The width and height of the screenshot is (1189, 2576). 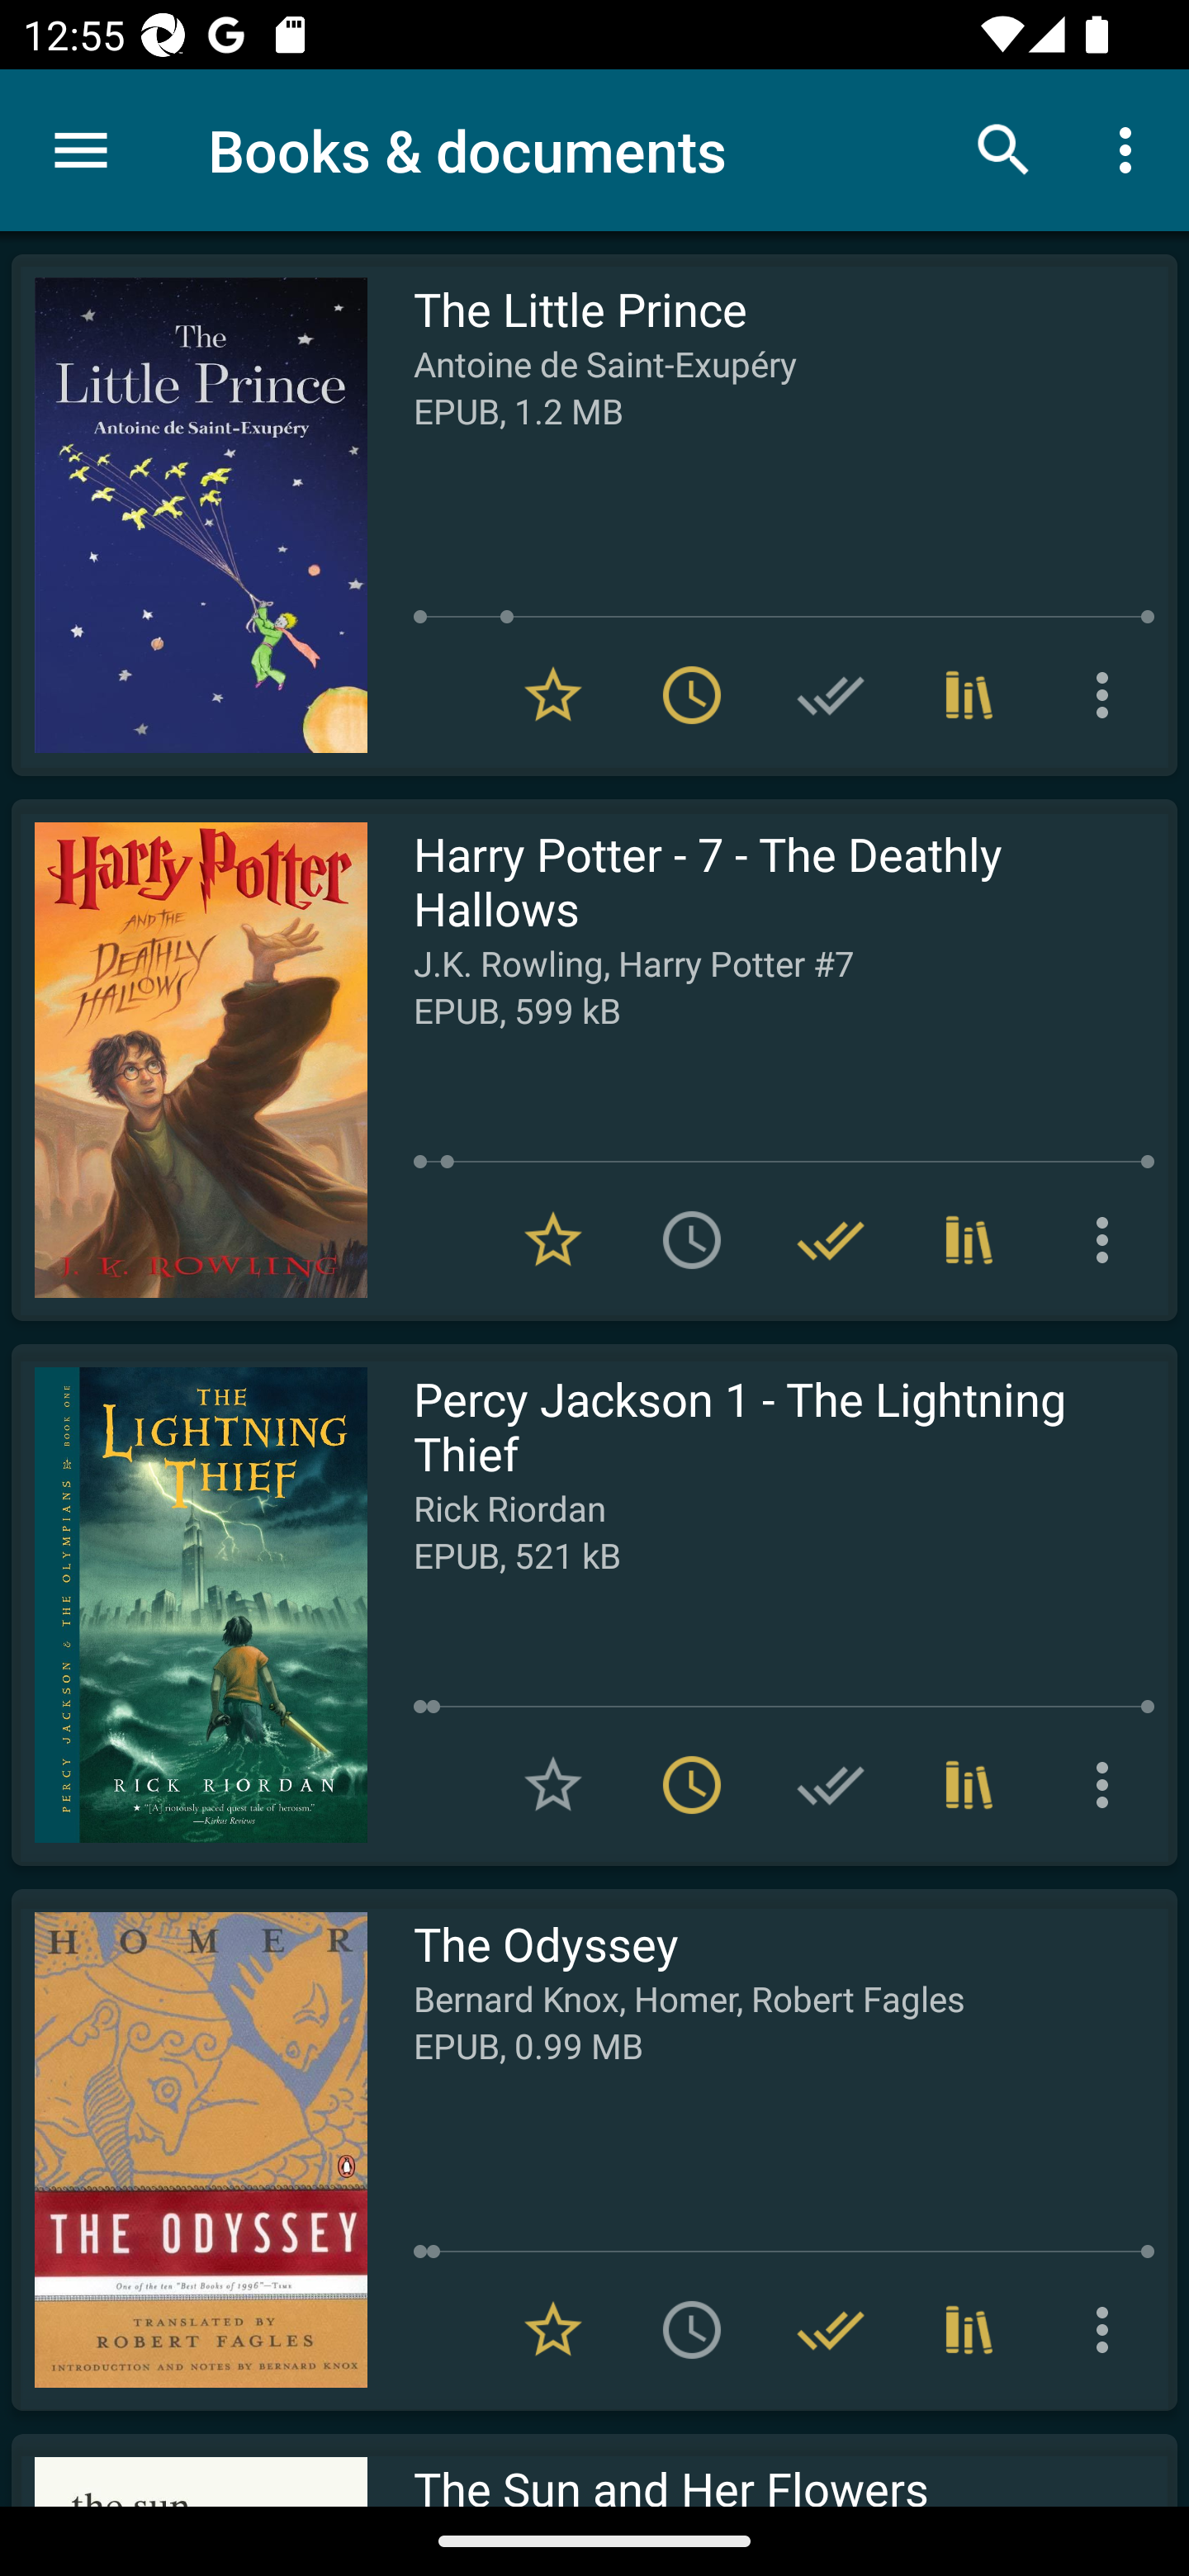 What do you see at coordinates (553, 2330) in the screenshot?
I see `Remove from Favorites` at bounding box center [553, 2330].